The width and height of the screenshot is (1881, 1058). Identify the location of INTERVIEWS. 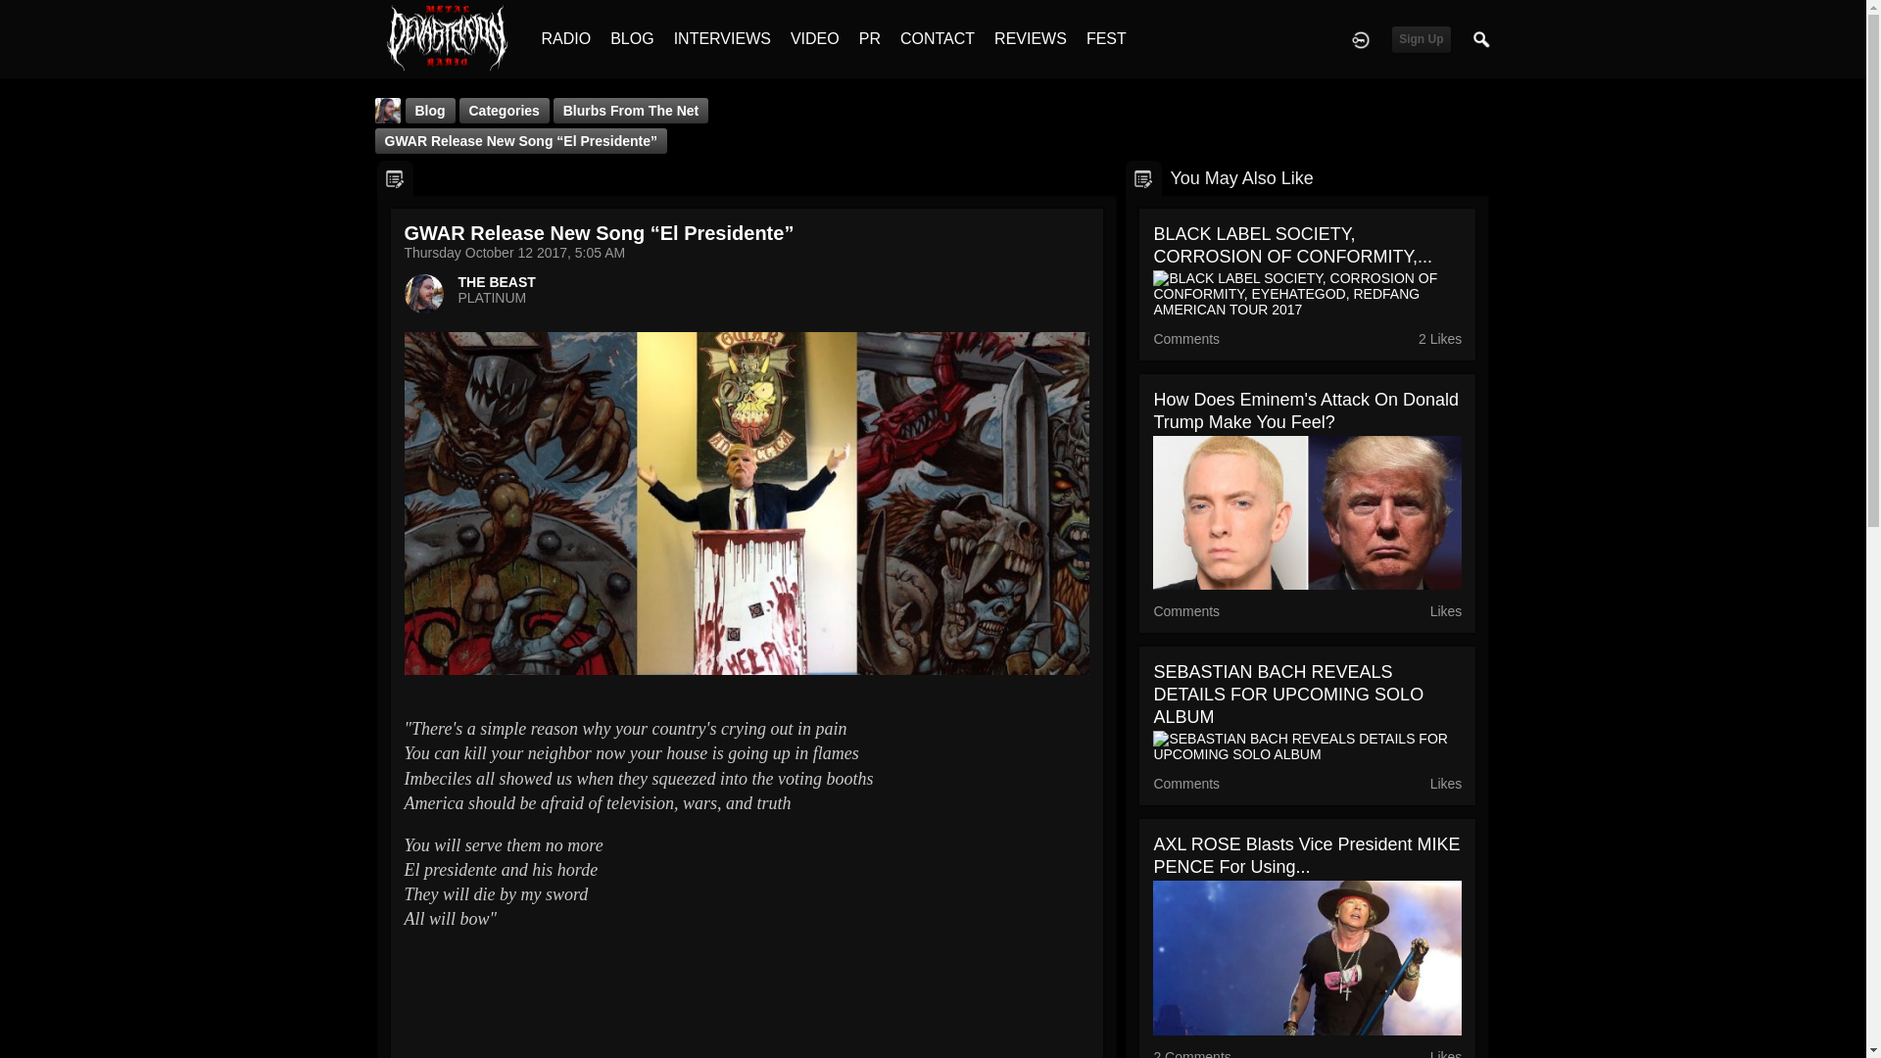
(722, 39).